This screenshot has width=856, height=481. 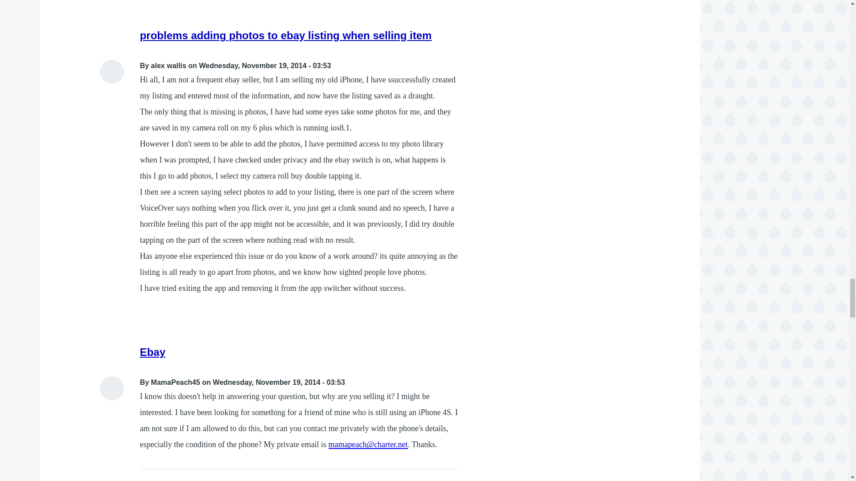 I want to click on problems adding photos to ebay listing when selling item, so click(x=286, y=35).